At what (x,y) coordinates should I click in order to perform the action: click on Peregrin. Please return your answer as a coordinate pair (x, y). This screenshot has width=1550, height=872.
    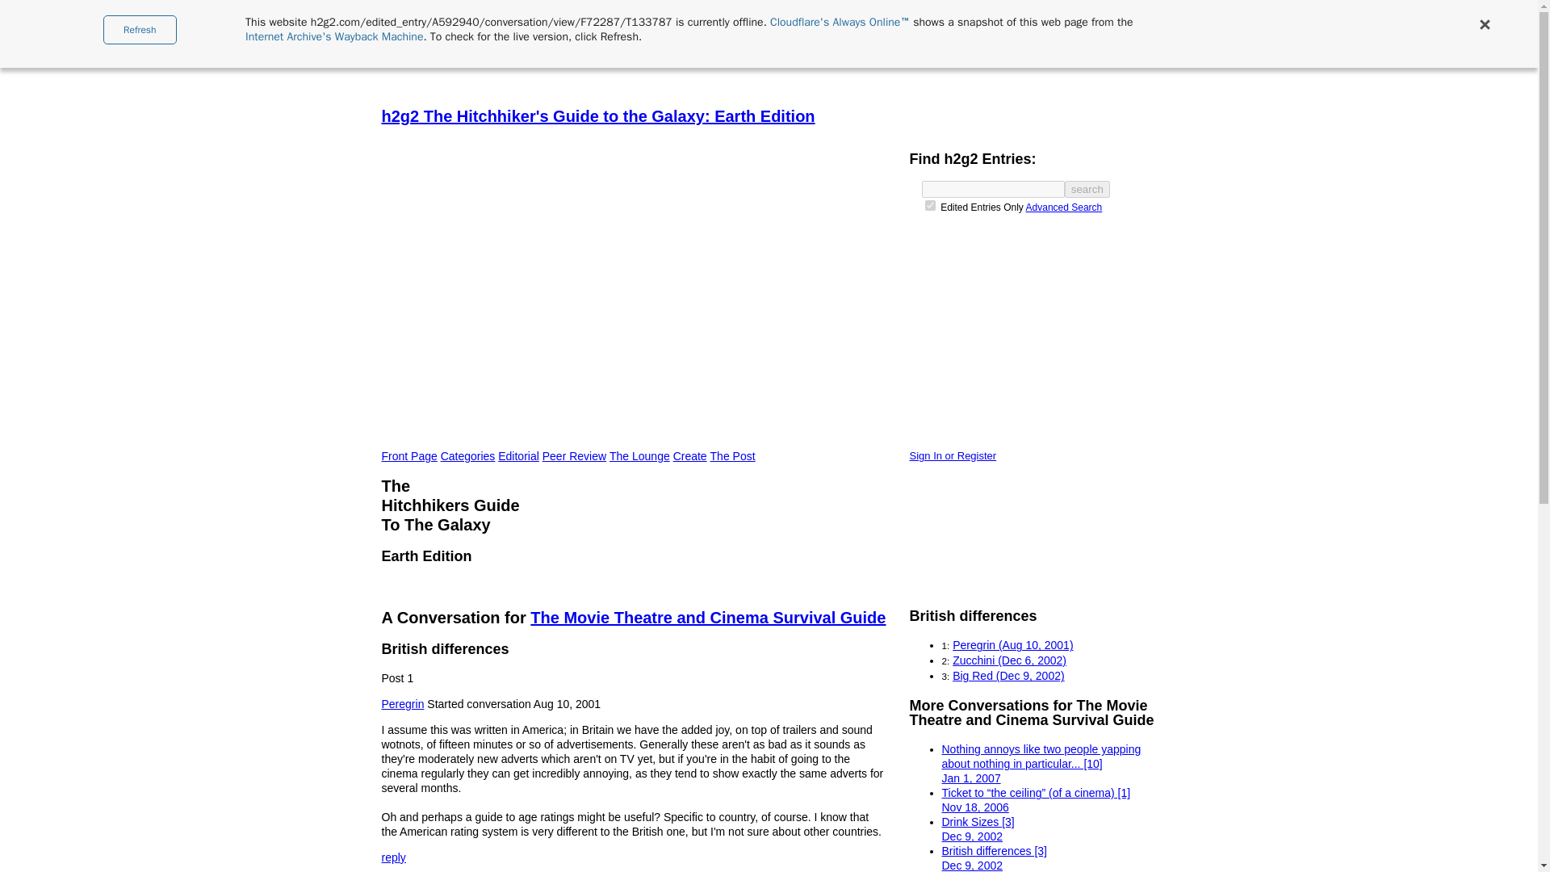
    Looking at the image, I should click on (402, 704).